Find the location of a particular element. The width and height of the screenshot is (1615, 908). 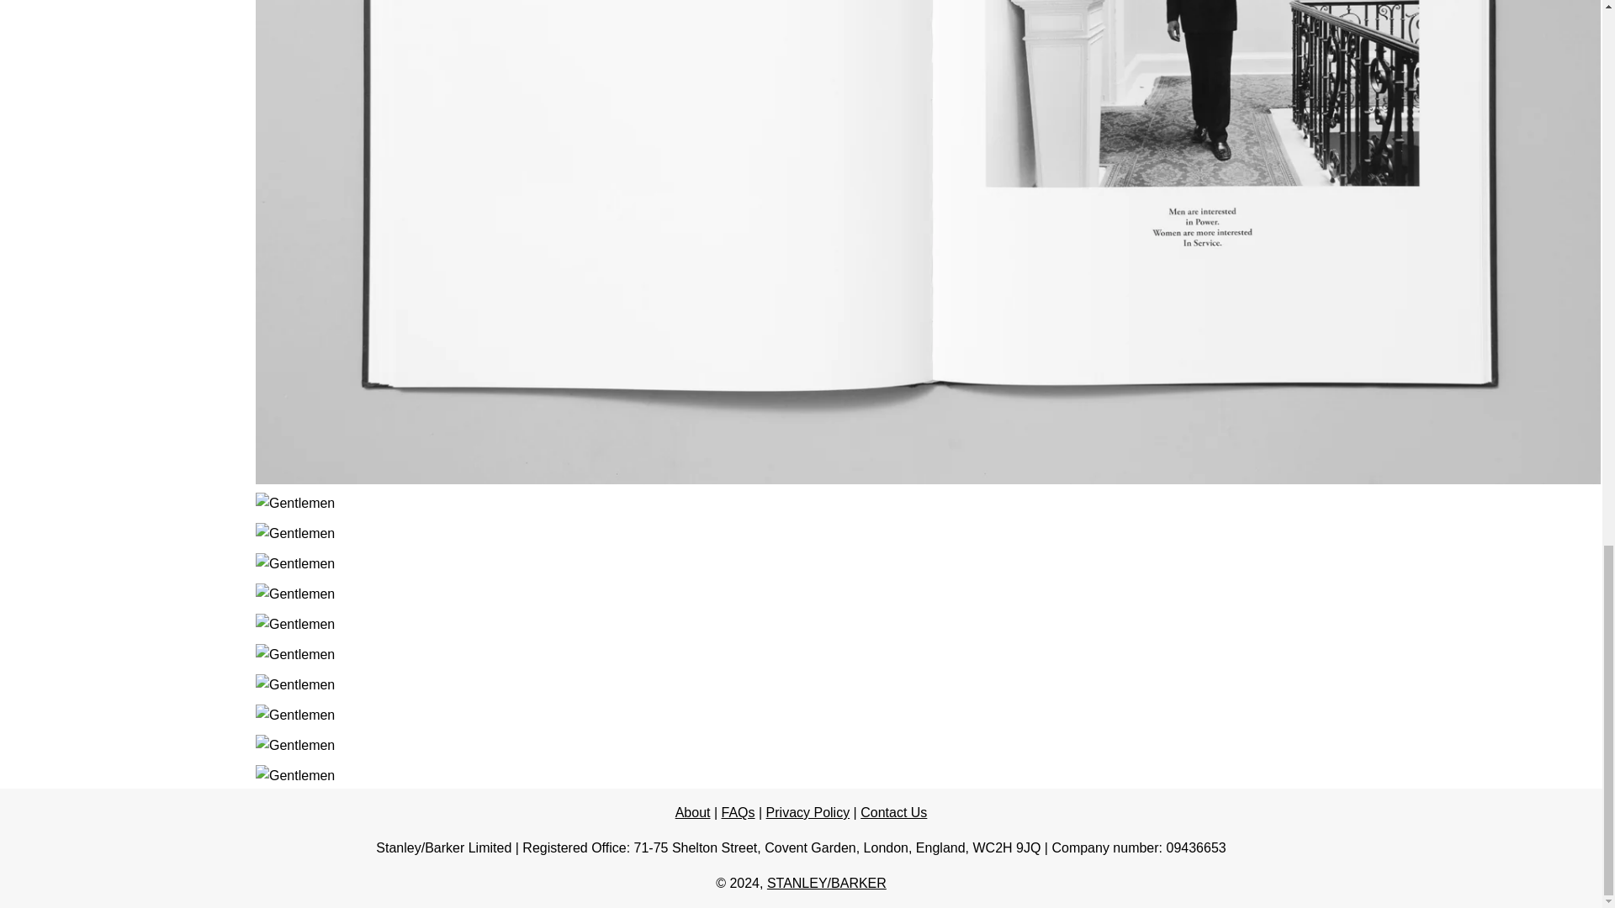

Contact Us is located at coordinates (893, 812).